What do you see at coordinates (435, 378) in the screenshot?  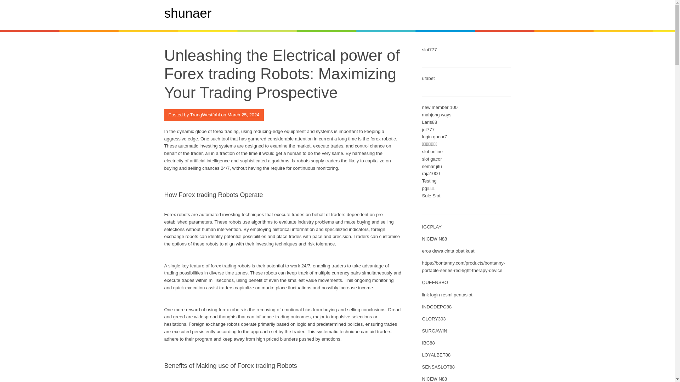 I see `NICEWIN88` at bounding box center [435, 378].